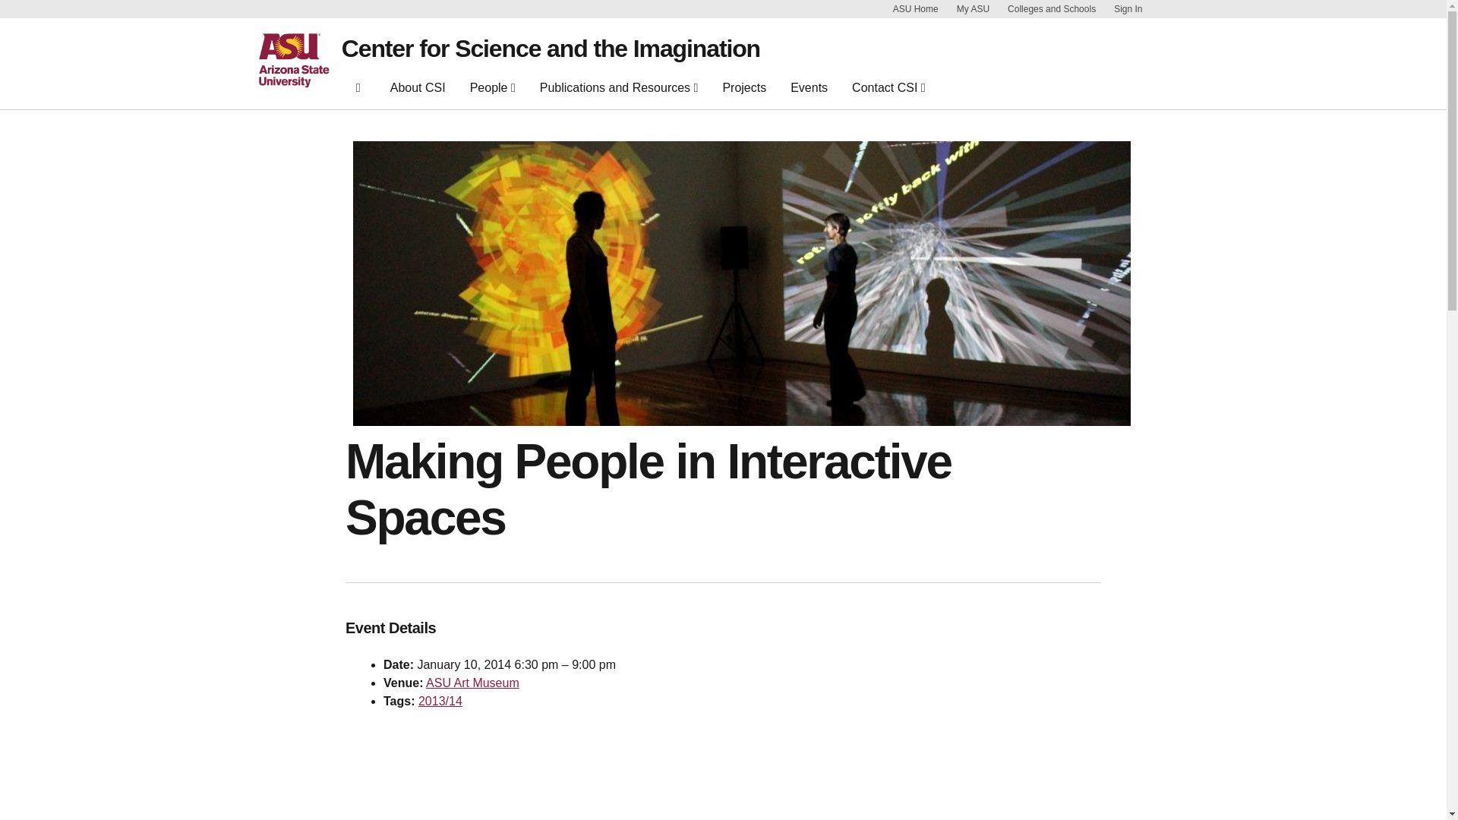  I want to click on Events, so click(809, 91).